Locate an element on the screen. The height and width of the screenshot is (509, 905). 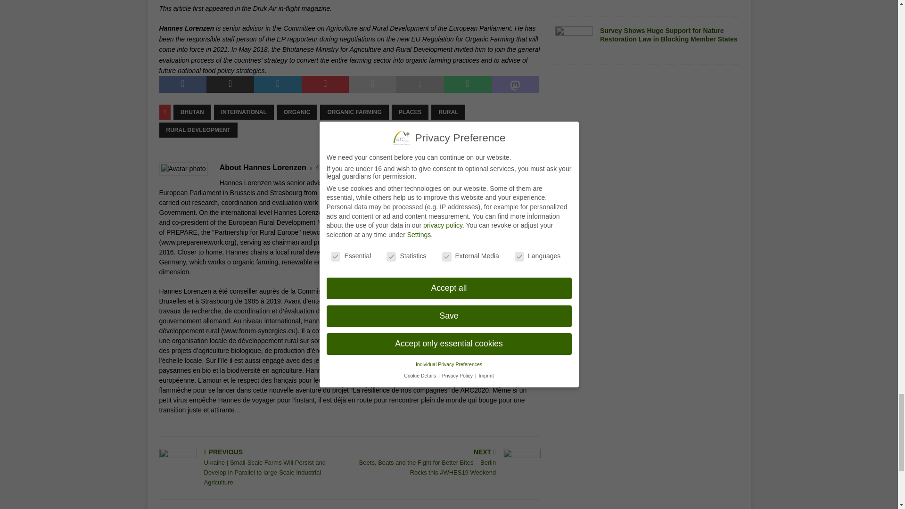
Share on Facebook is located at coordinates (183, 84).